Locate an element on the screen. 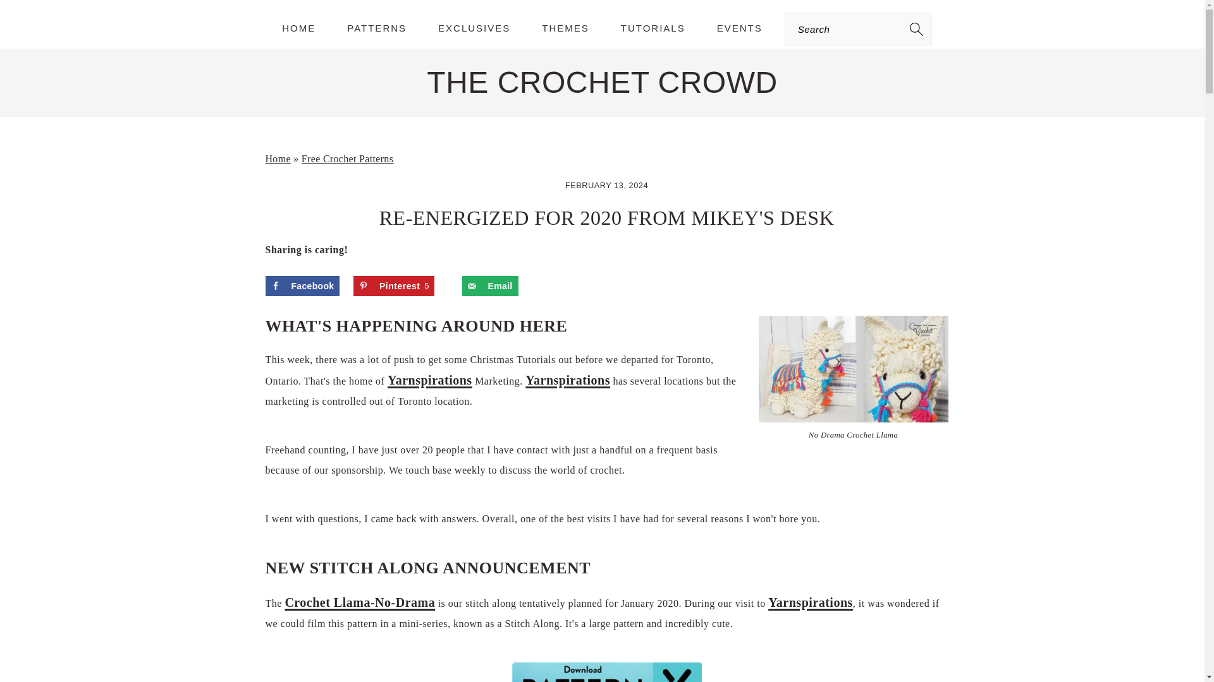  Free Crochet Patterns is located at coordinates (347, 159).